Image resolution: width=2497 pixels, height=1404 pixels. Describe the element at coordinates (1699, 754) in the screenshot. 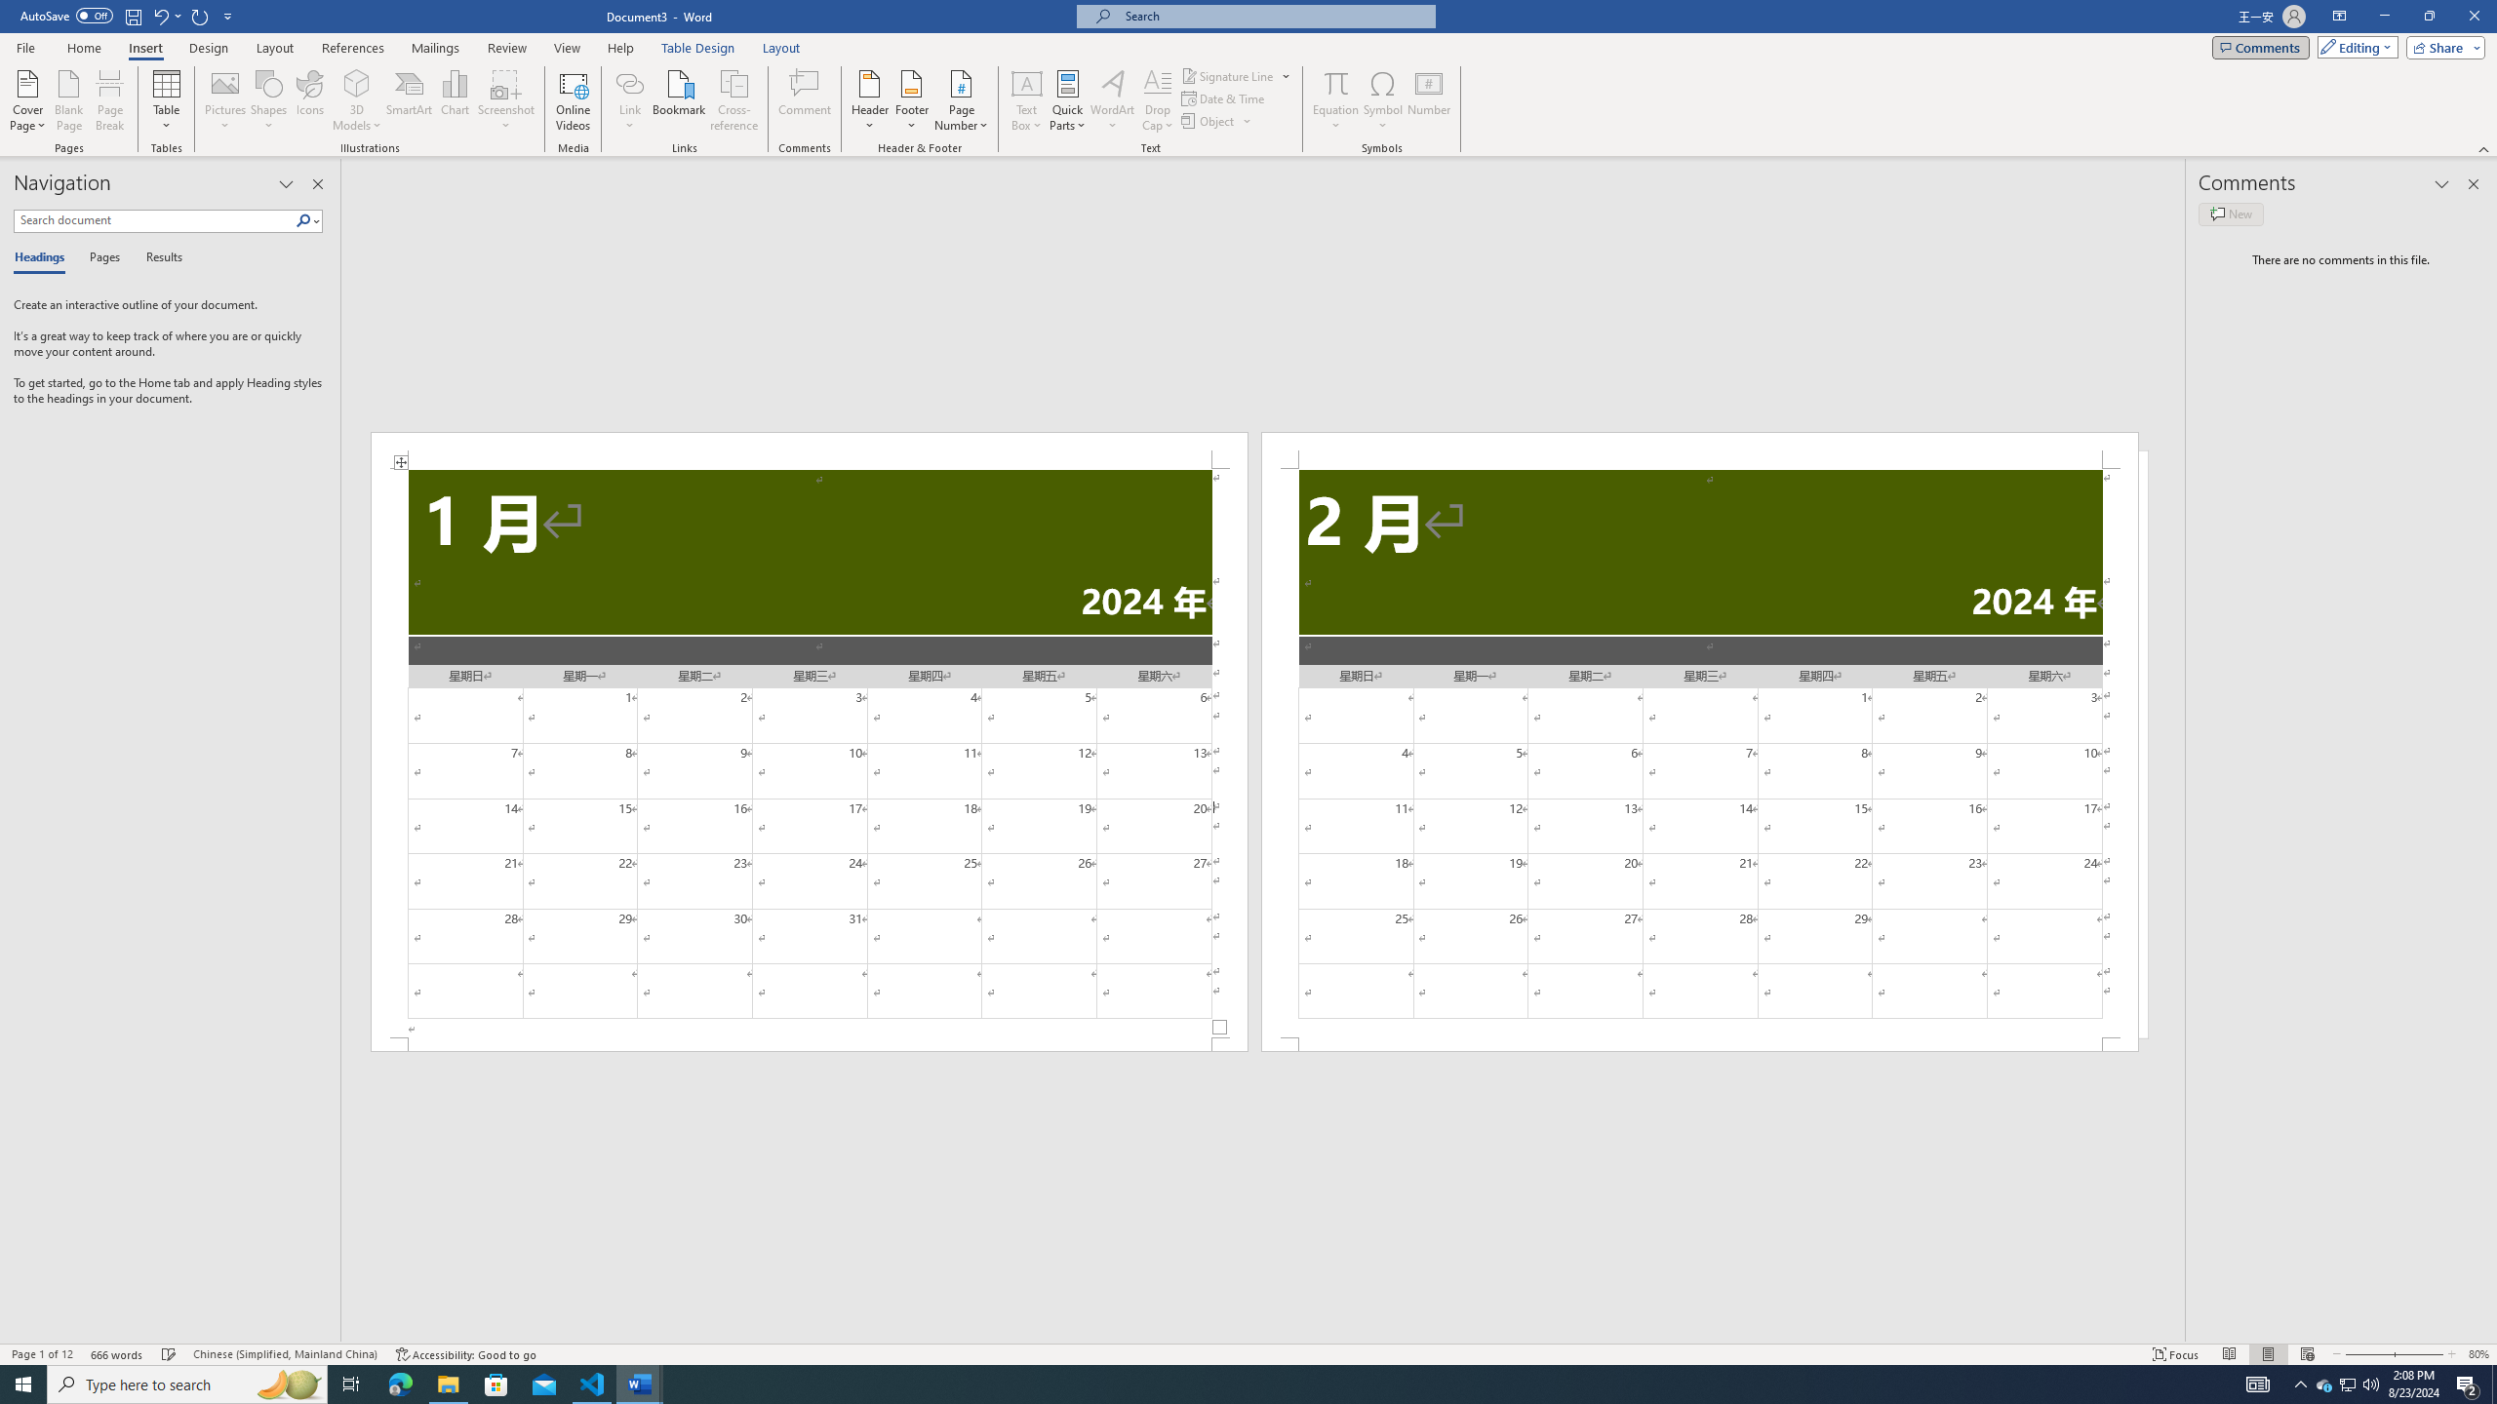

I see `Page 2 content` at that location.